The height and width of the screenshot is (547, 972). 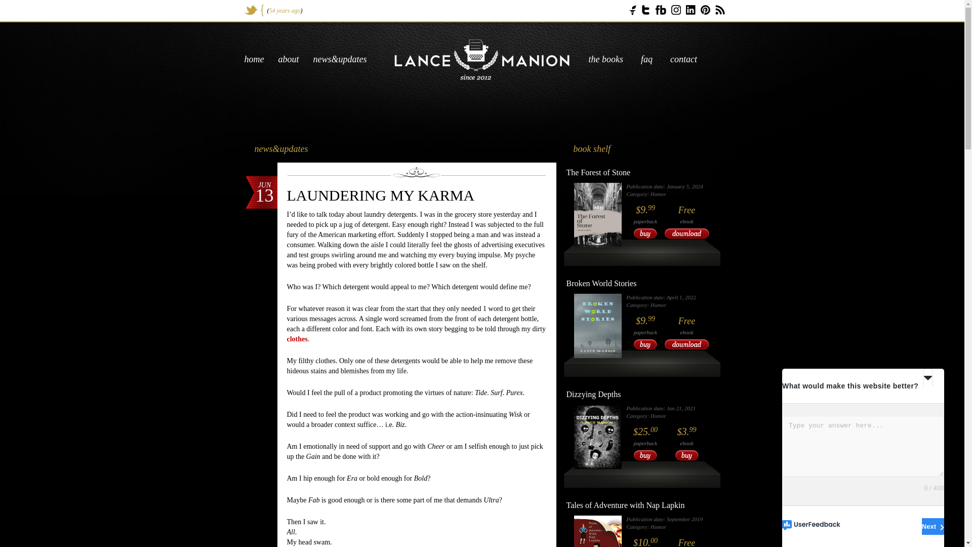 What do you see at coordinates (690, 10) in the screenshot?
I see `LinkedIn` at bounding box center [690, 10].